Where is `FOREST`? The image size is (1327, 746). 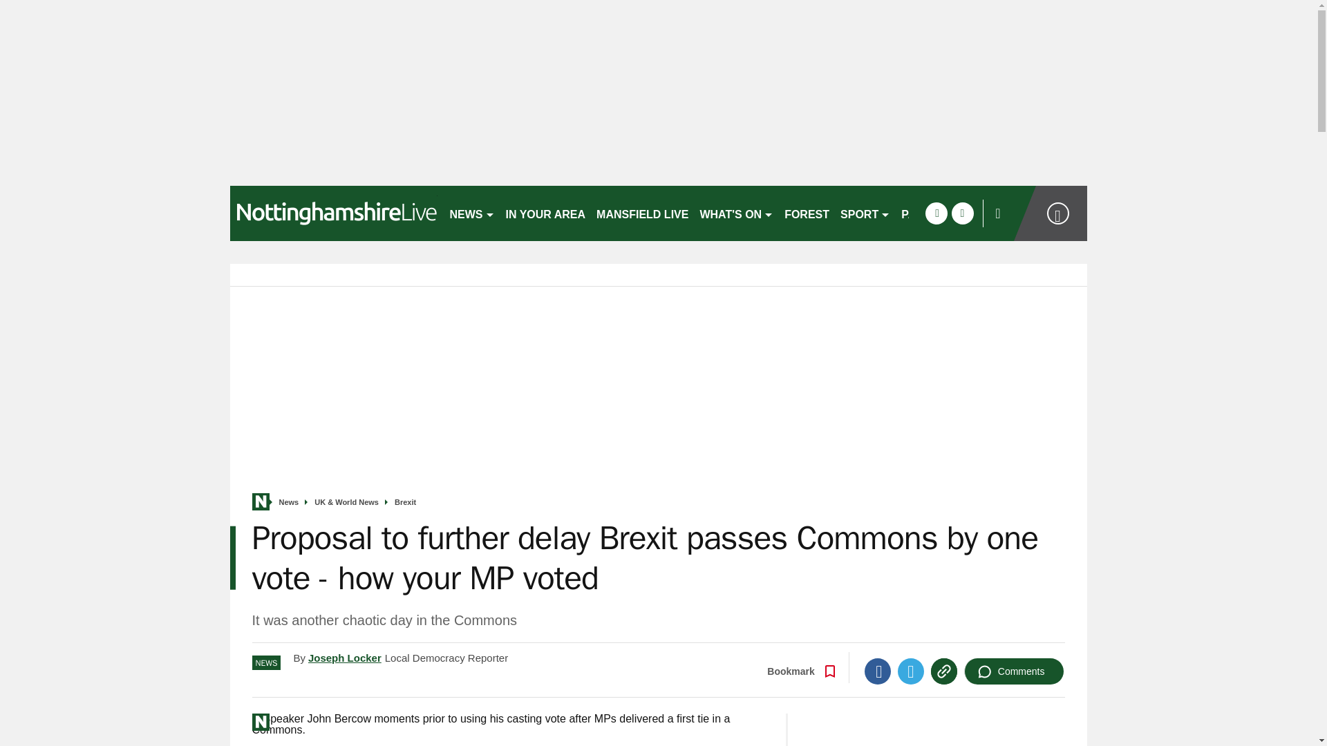 FOREST is located at coordinates (807, 213).